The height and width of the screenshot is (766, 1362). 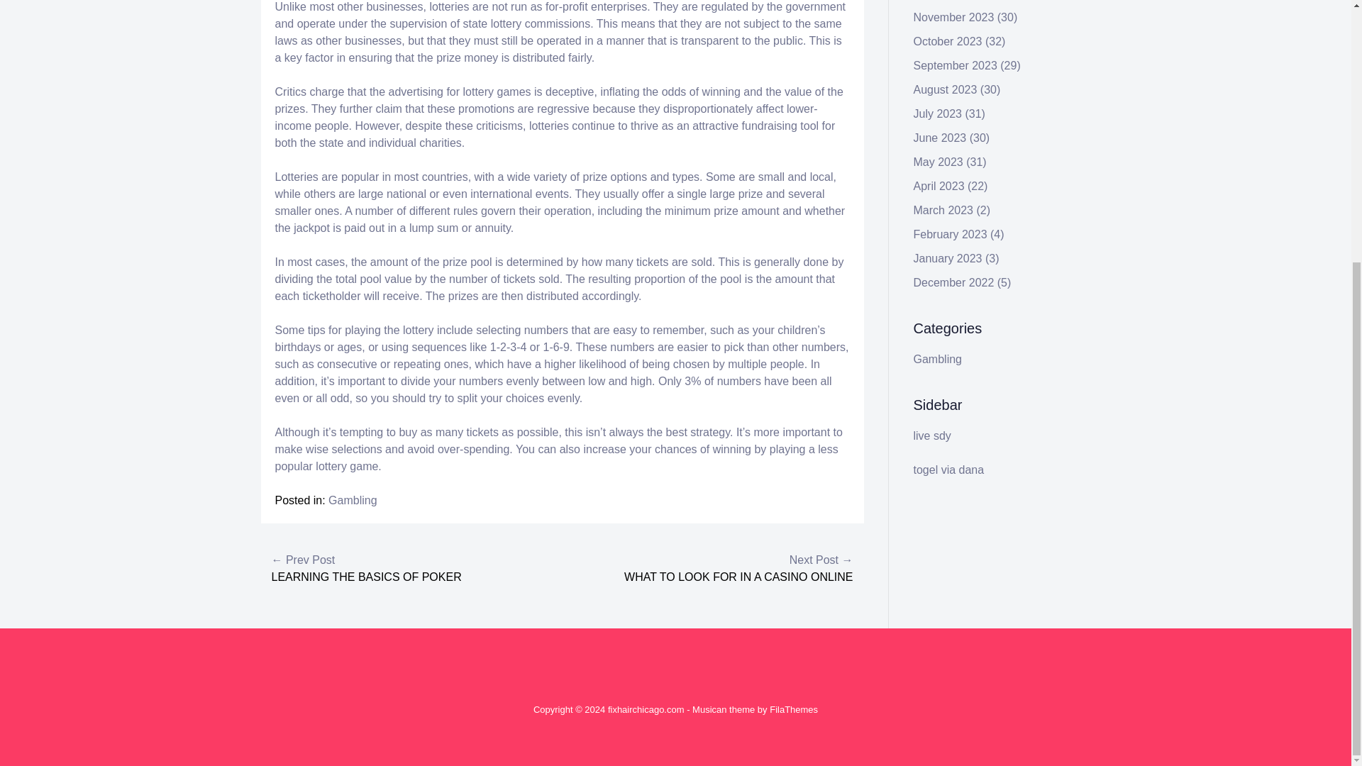 What do you see at coordinates (946, 89) in the screenshot?
I see `August 2023` at bounding box center [946, 89].